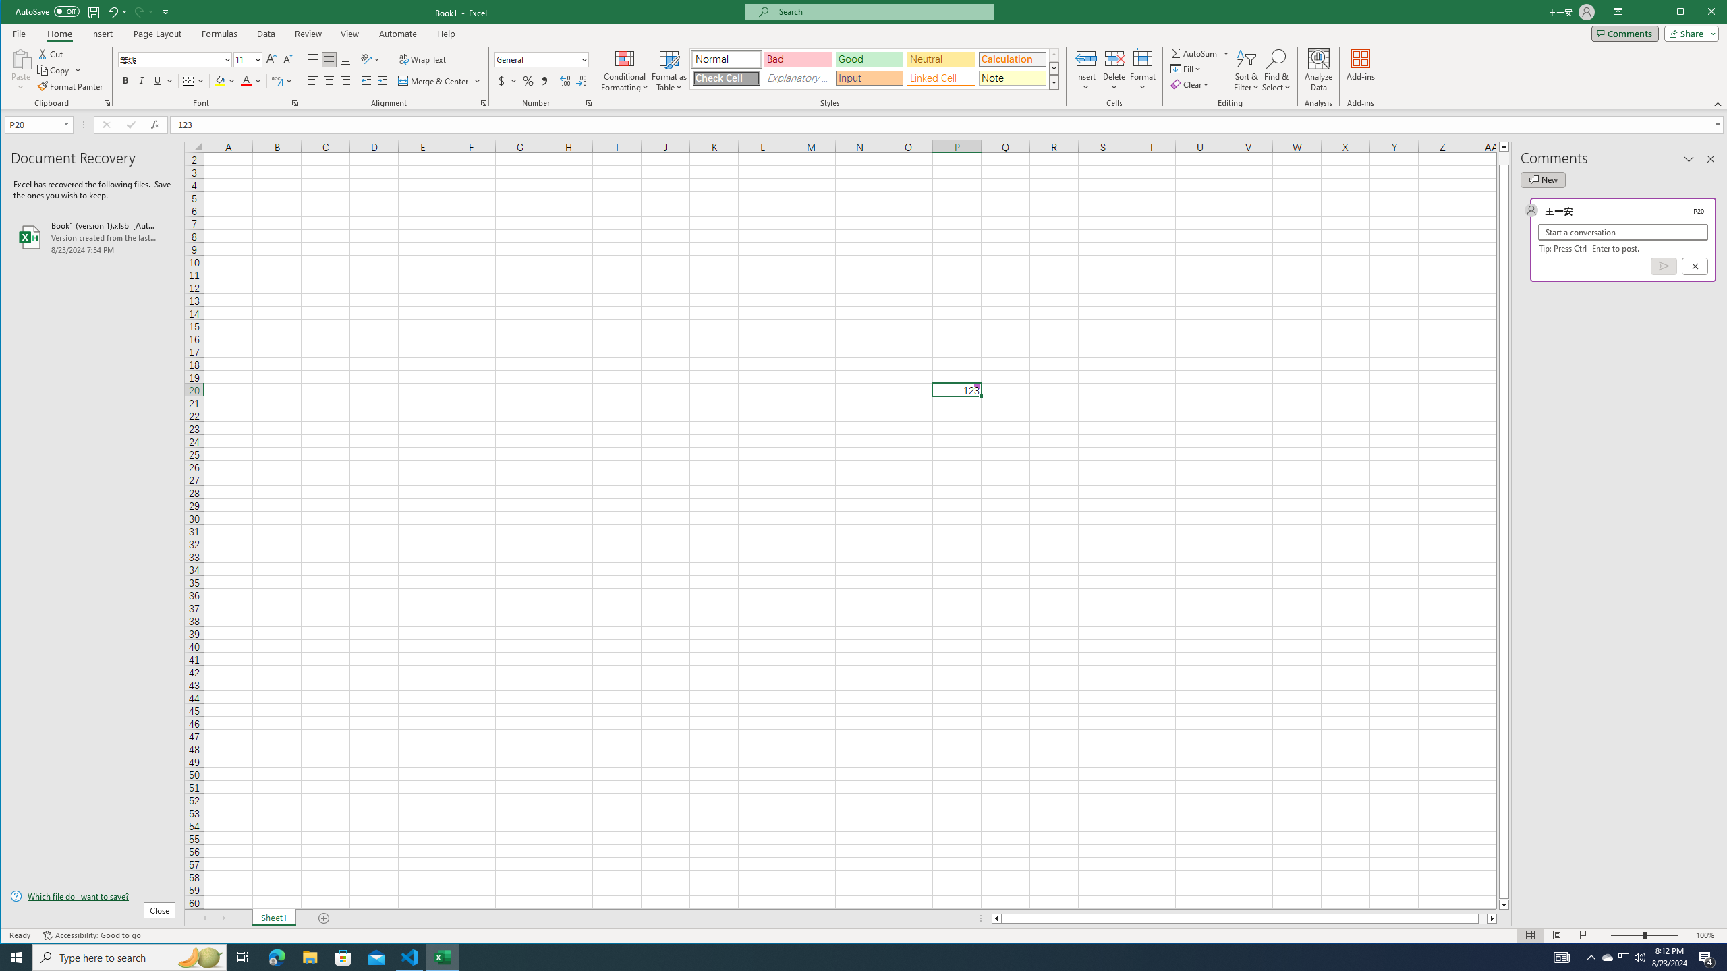  Describe the element at coordinates (1319, 70) in the screenshot. I see `Analyze Data` at that location.